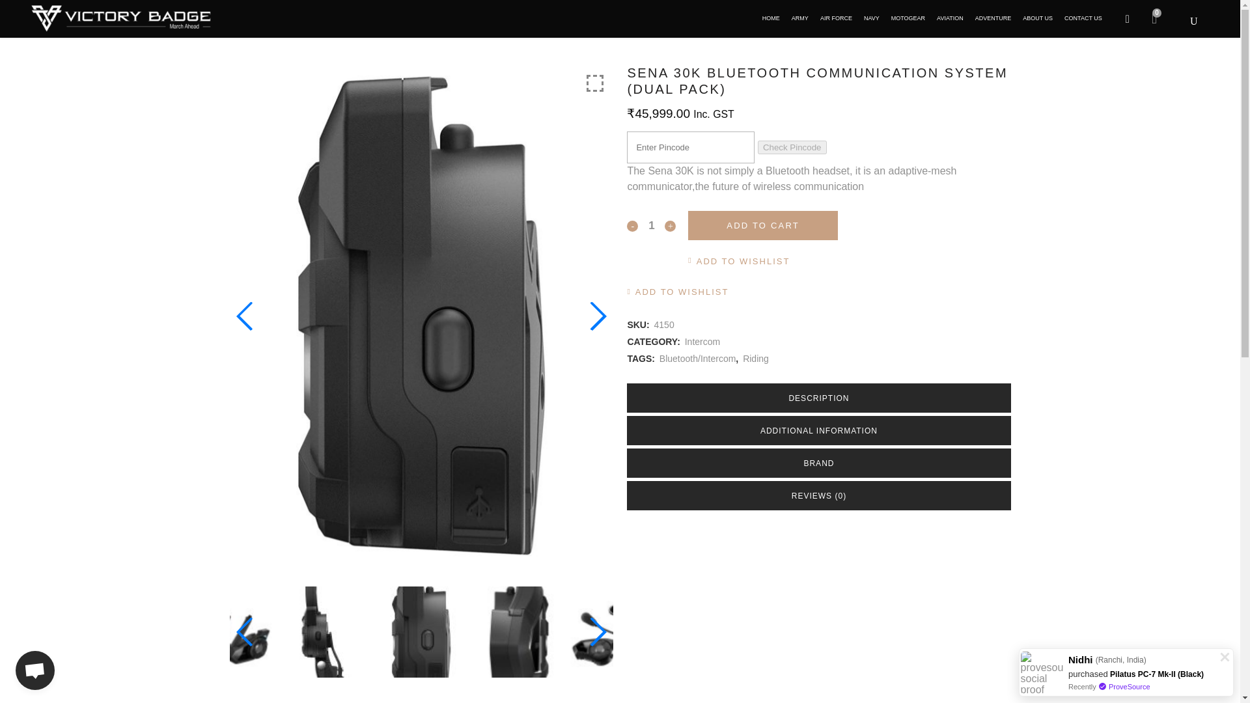 The width and height of the screenshot is (1250, 703). I want to click on CONTACT US, so click(1083, 18).